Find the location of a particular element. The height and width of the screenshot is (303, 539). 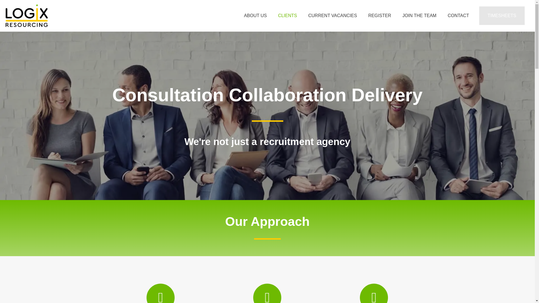

JOIN THE TEAM is located at coordinates (419, 16).